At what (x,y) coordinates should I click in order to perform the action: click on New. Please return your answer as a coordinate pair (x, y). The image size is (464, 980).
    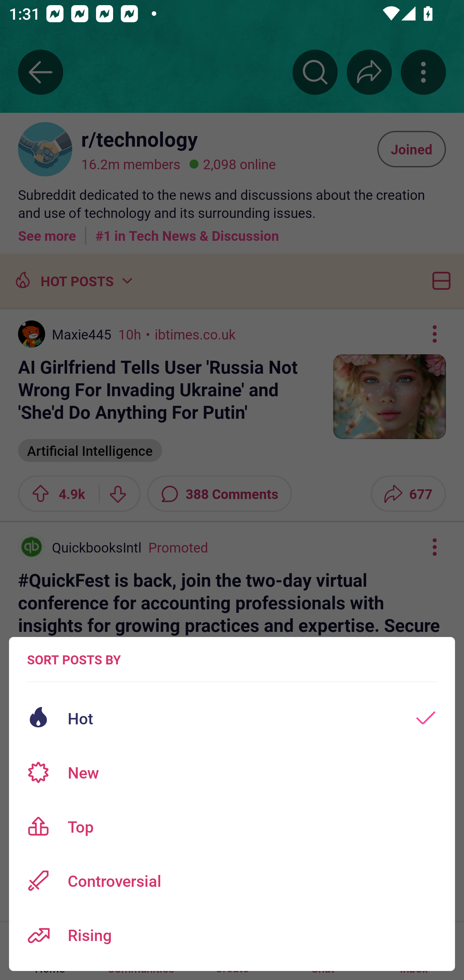
    Looking at the image, I should click on (232, 772).